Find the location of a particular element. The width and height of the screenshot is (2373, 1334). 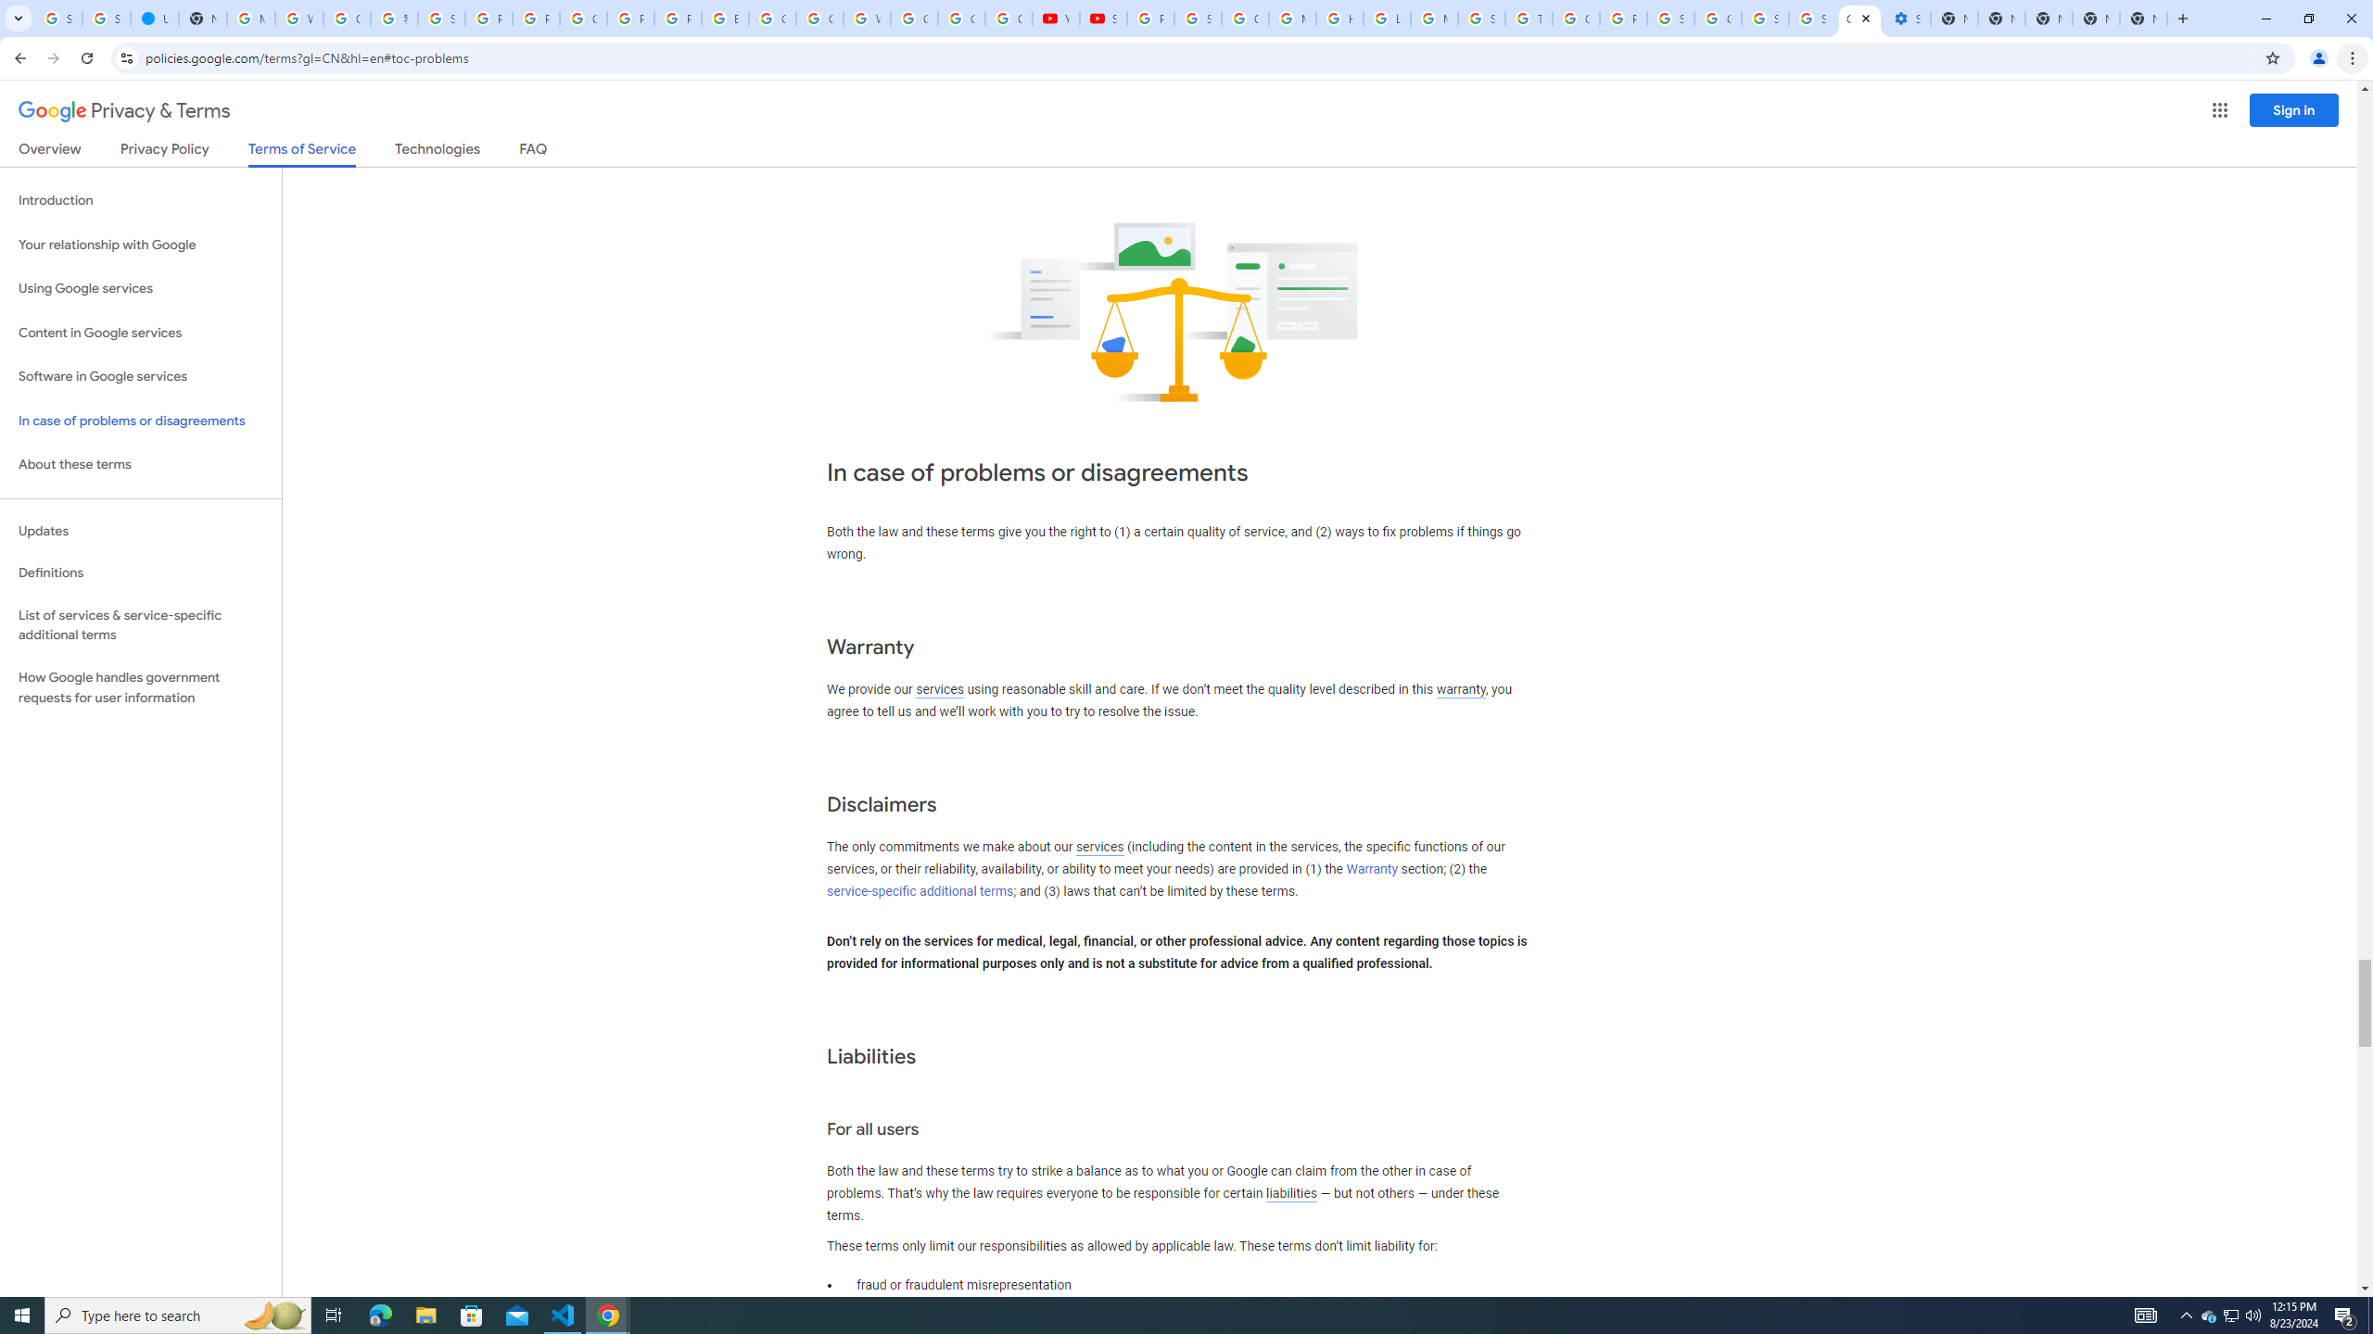

Create your Google Account is located at coordinates (582, 19).